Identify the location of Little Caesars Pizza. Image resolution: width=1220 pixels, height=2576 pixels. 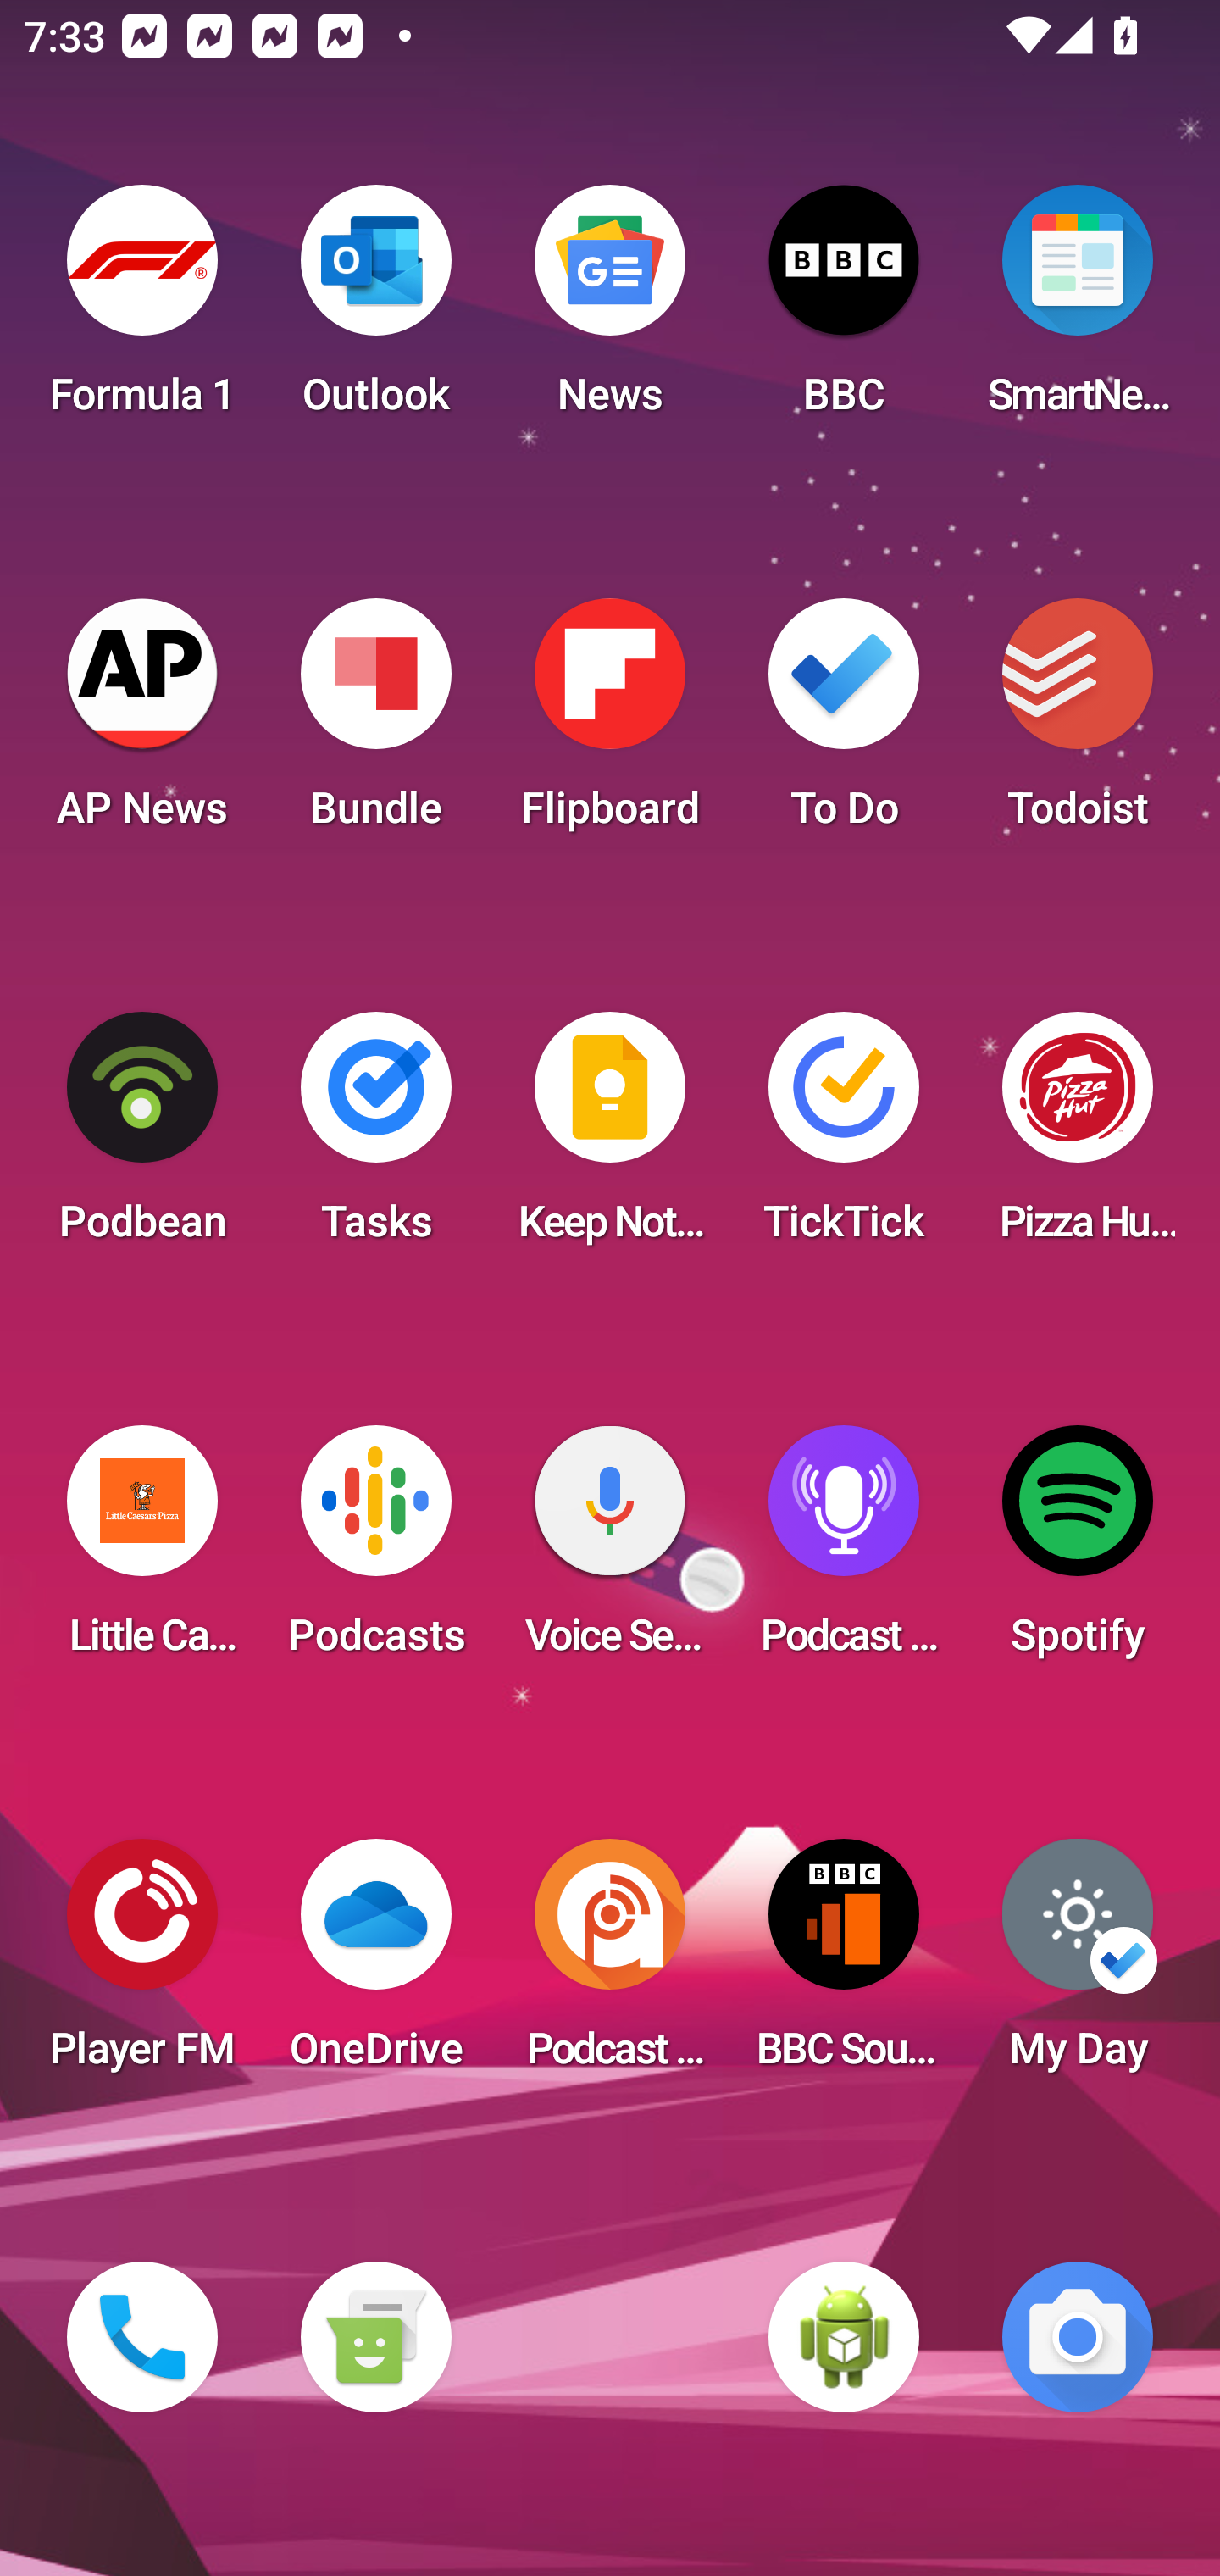
(142, 1551).